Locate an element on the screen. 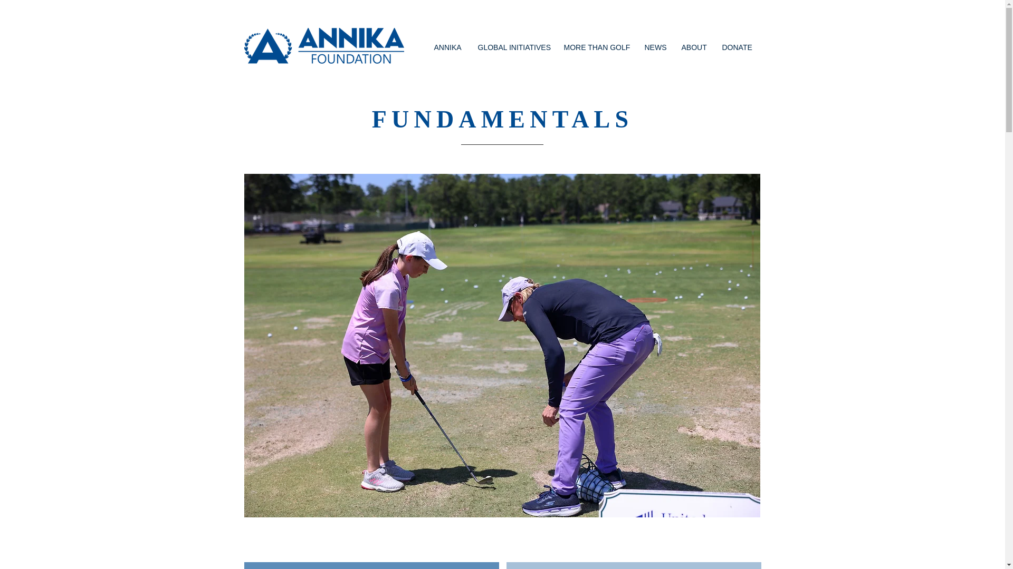  DONATE is located at coordinates (737, 47).